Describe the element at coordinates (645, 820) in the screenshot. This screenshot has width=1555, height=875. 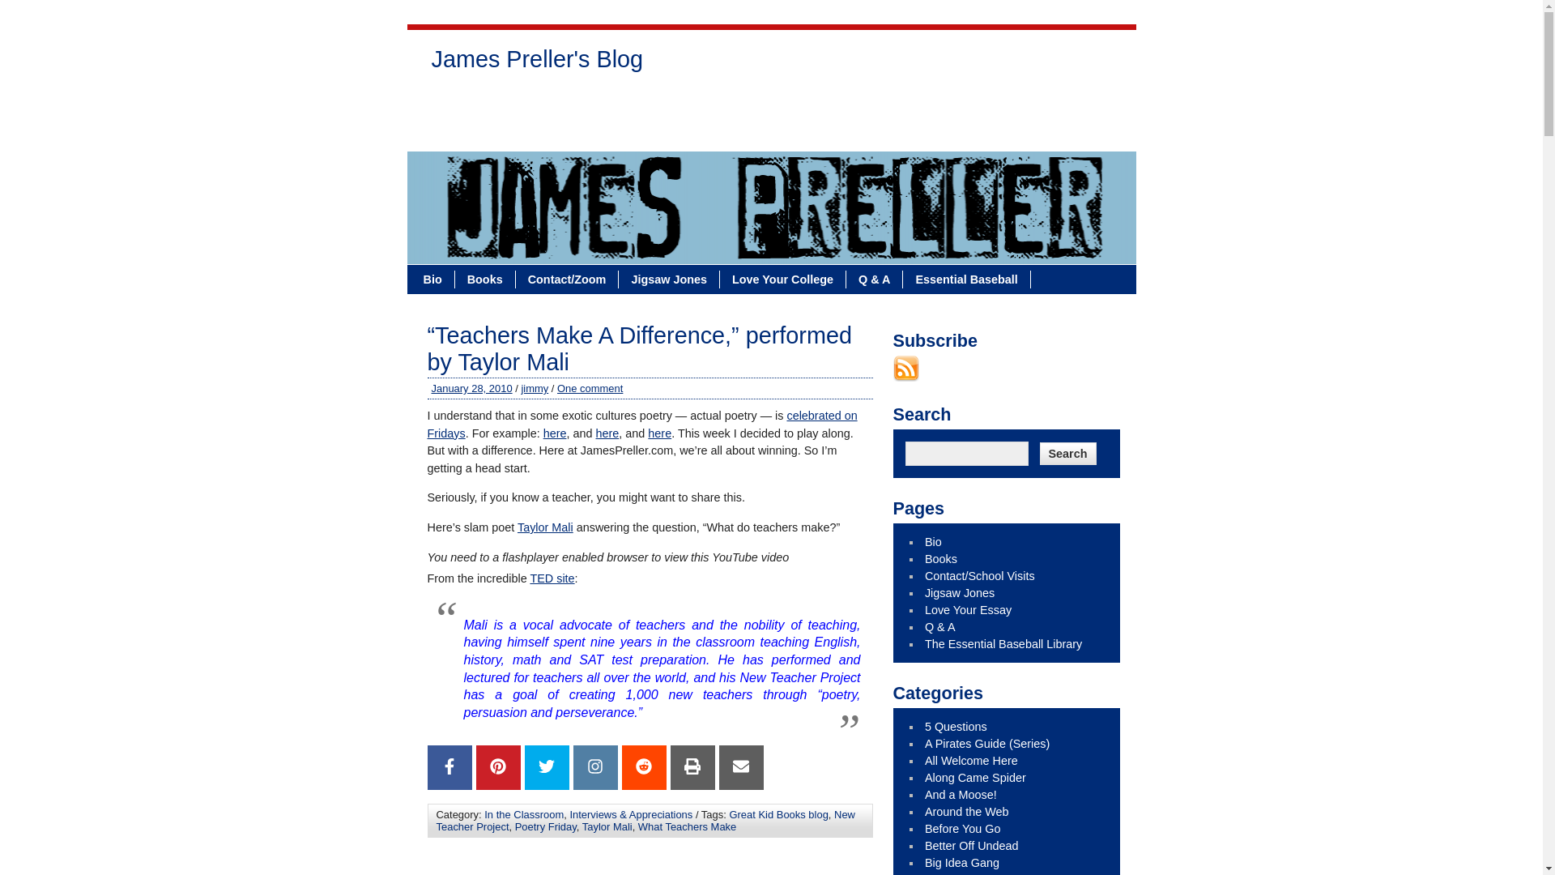
I see `New Teacher Project` at that location.